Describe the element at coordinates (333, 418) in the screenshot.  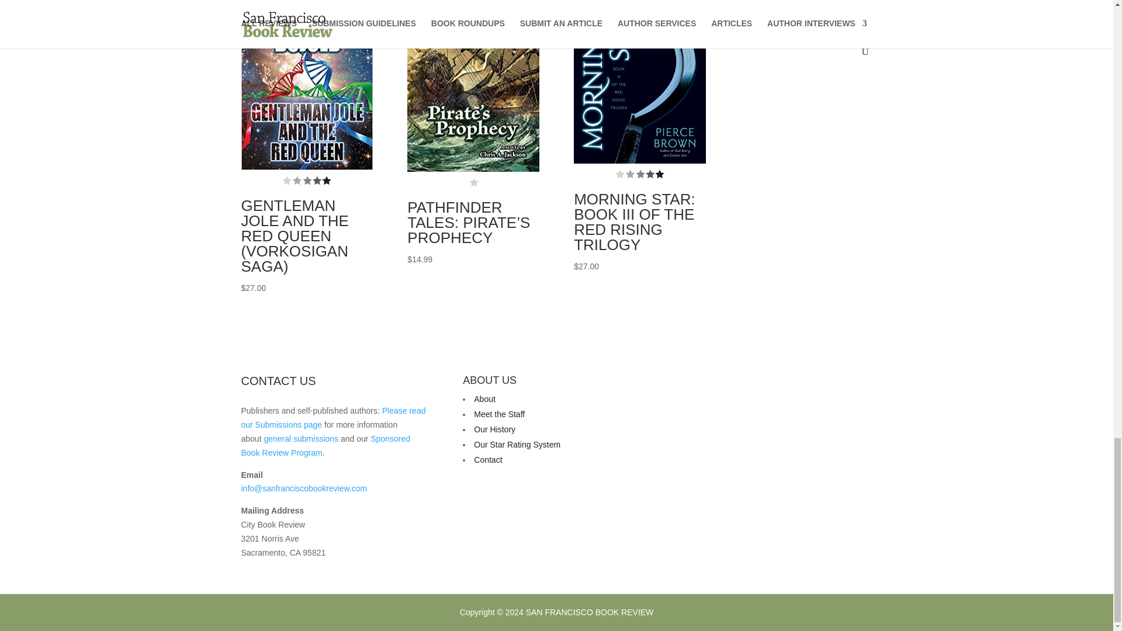
I see `Please read our Submissions page` at that location.